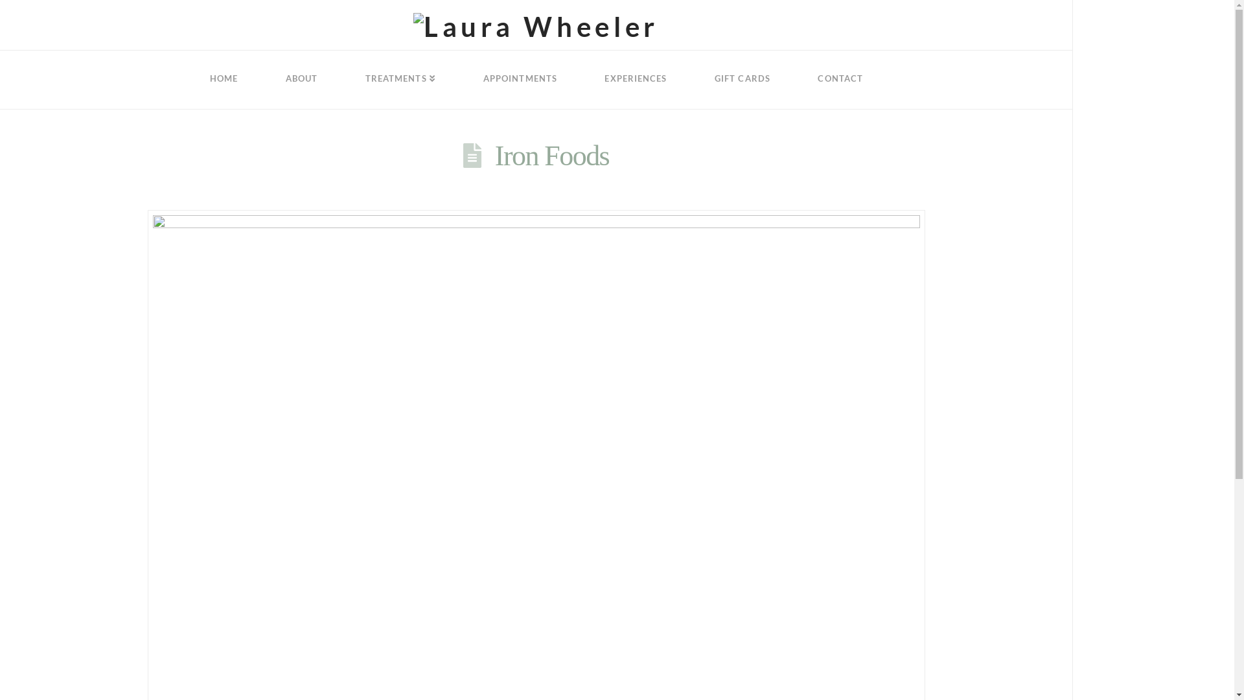 Image resolution: width=1244 pixels, height=700 pixels. I want to click on HOME, so click(224, 79).